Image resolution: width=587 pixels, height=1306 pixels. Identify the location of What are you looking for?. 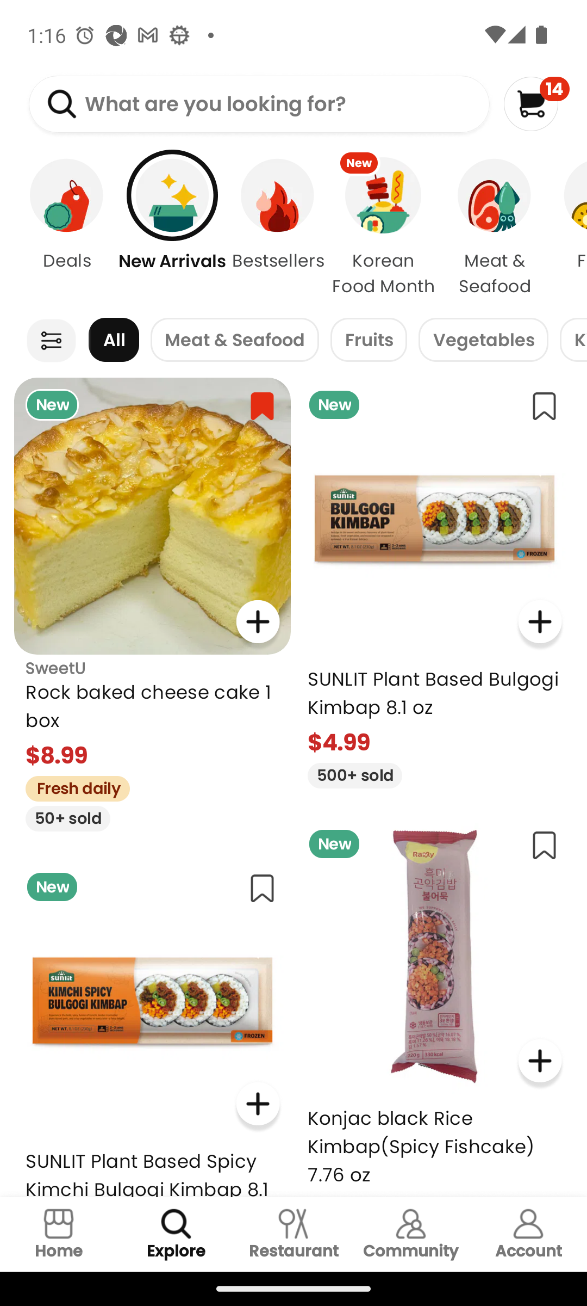
(259, 104).